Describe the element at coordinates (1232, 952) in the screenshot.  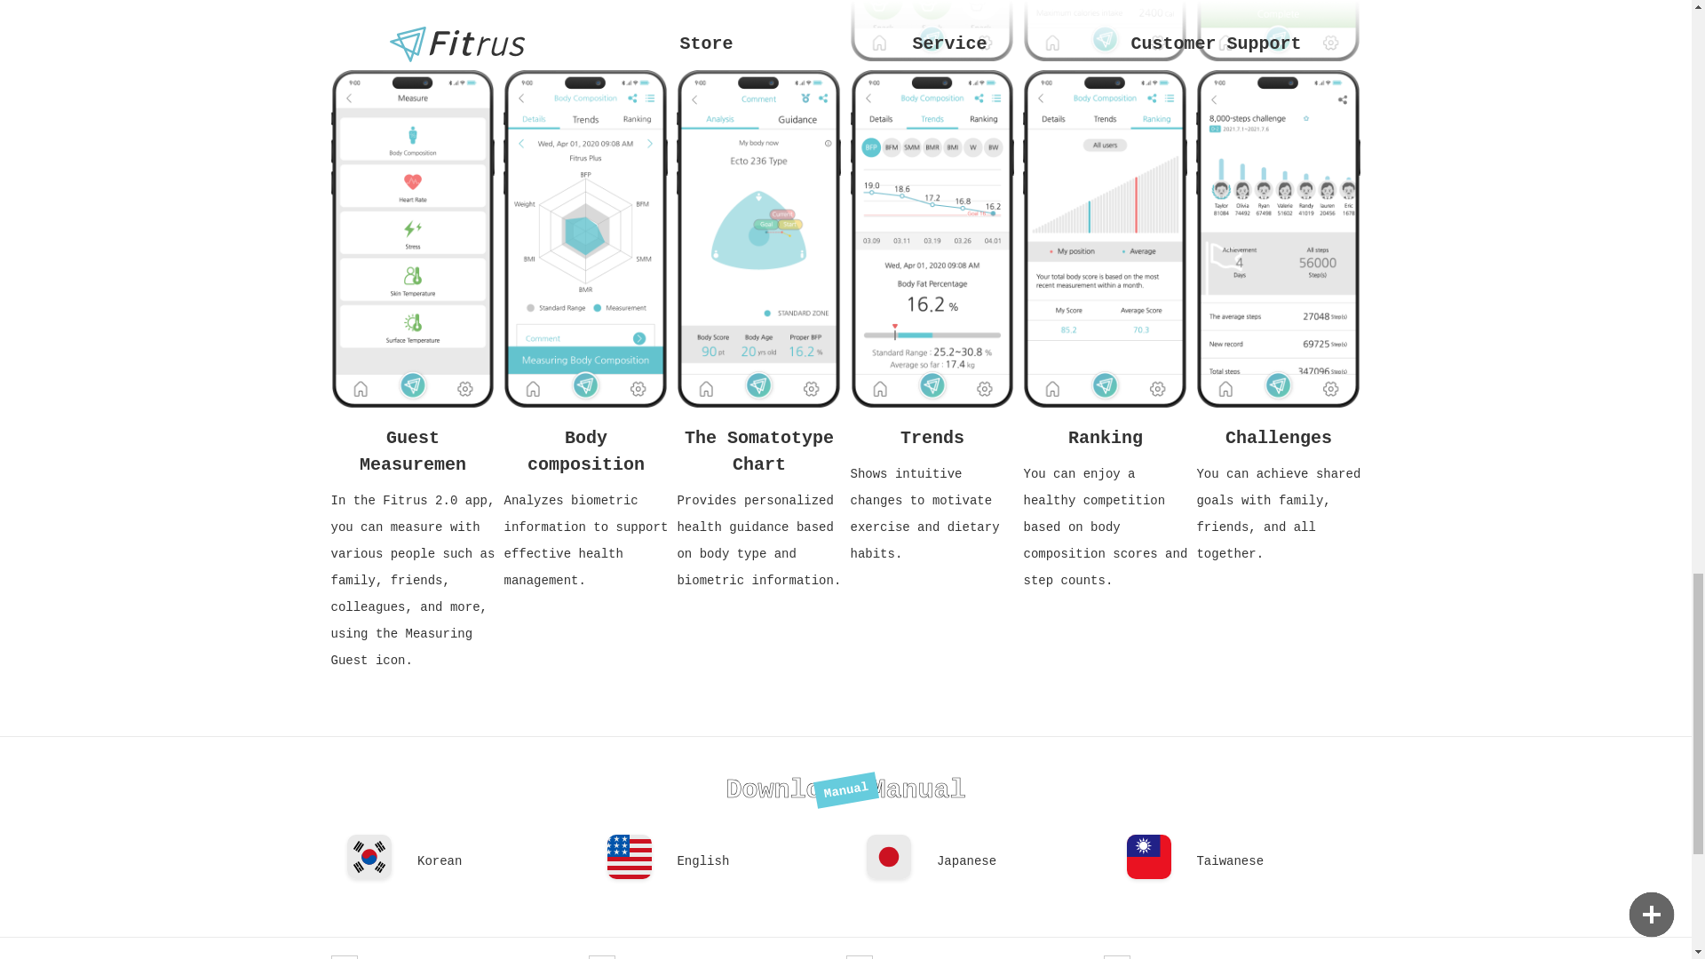
I see `Customer Support` at that location.